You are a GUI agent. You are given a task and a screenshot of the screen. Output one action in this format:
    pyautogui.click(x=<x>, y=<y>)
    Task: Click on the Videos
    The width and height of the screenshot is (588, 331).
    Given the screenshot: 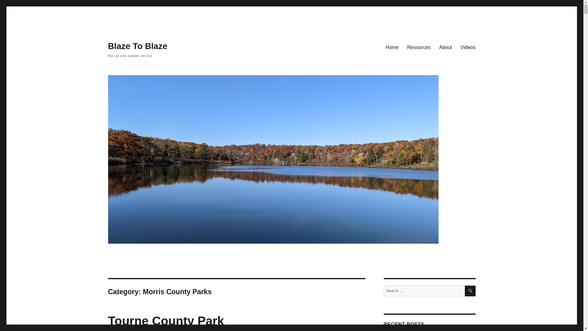 What is the action you would take?
    pyautogui.click(x=468, y=47)
    